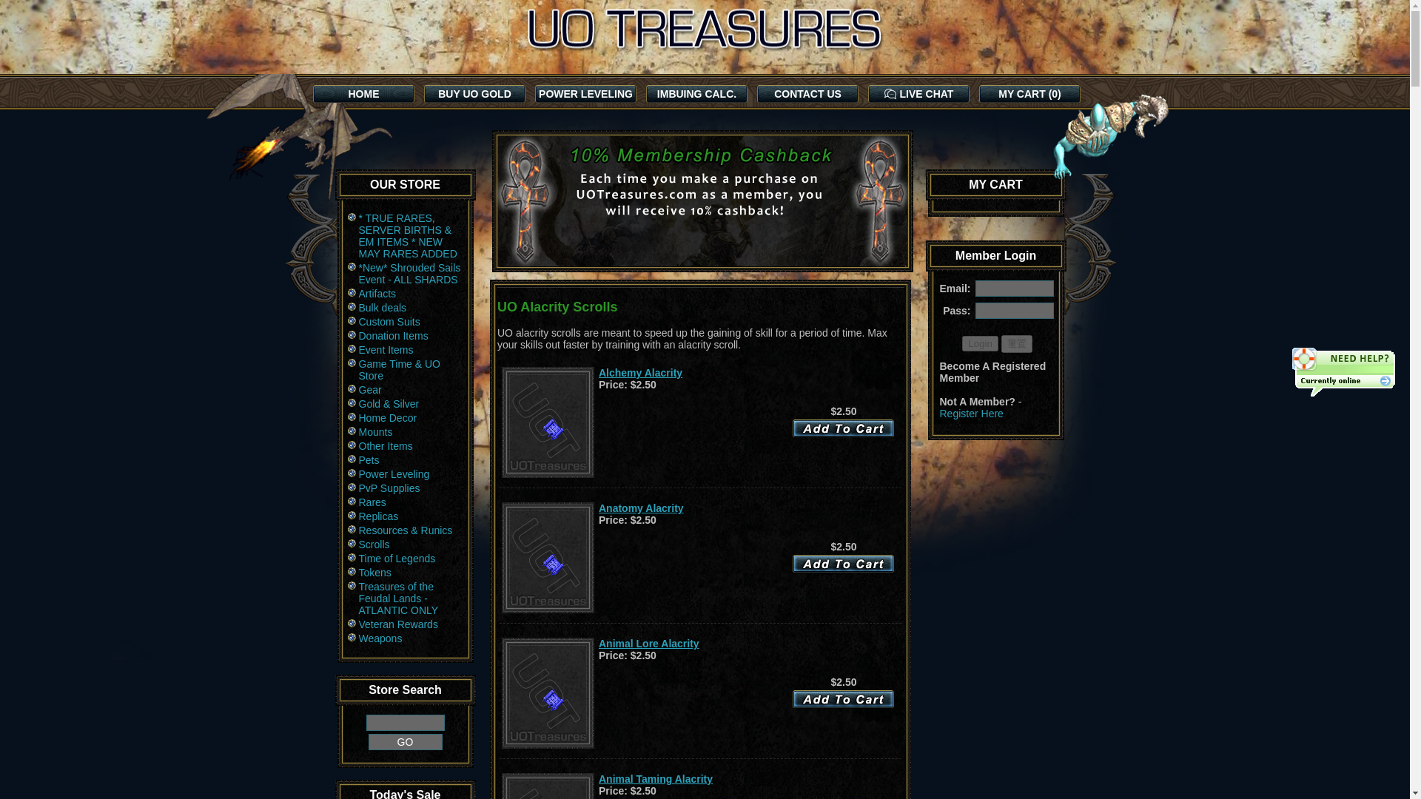 The height and width of the screenshot is (799, 1421). Describe the element at coordinates (407, 489) in the screenshot. I see `PvP Supplies` at that location.